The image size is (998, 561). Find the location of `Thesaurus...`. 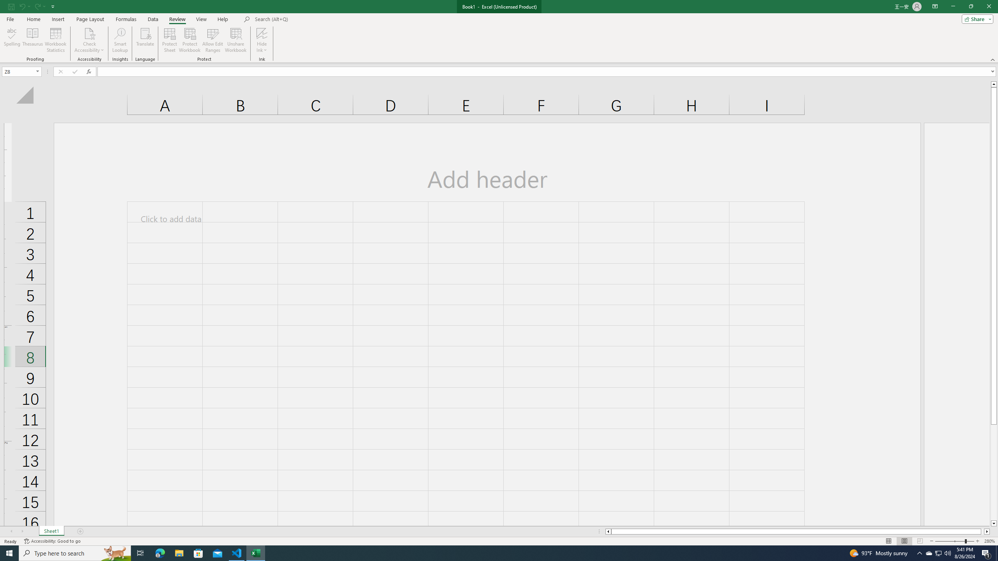

Thesaurus... is located at coordinates (32, 40).